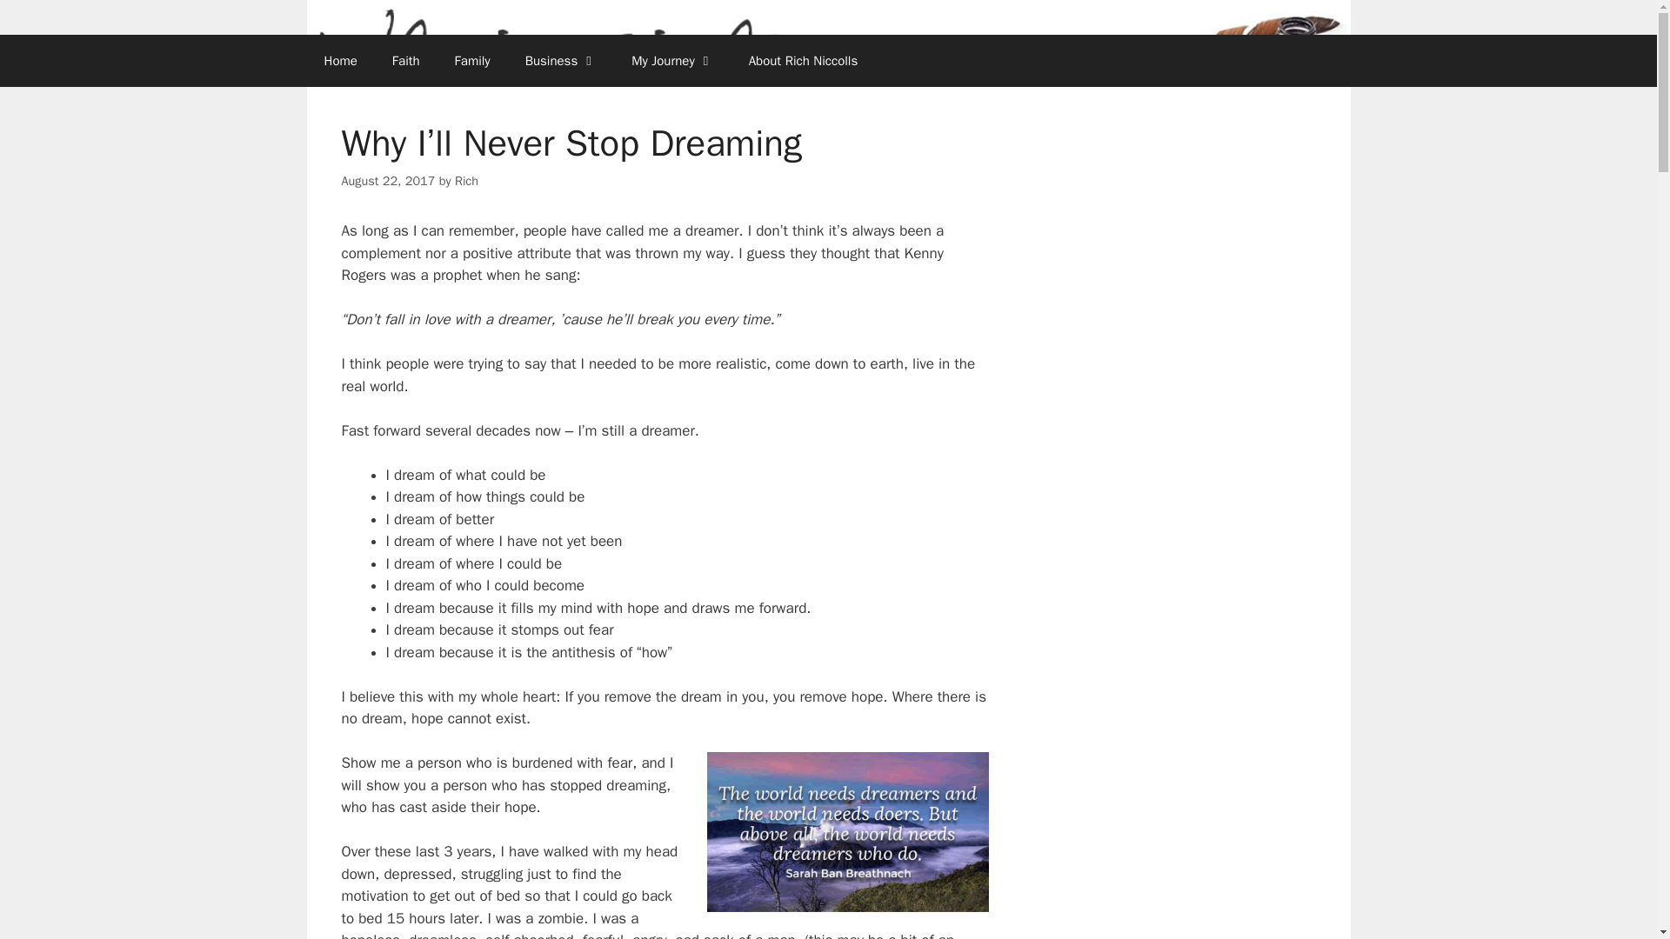 The height and width of the screenshot is (939, 1670). Describe the element at coordinates (466, 181) in the screenshot. I see `Rich` at that location.